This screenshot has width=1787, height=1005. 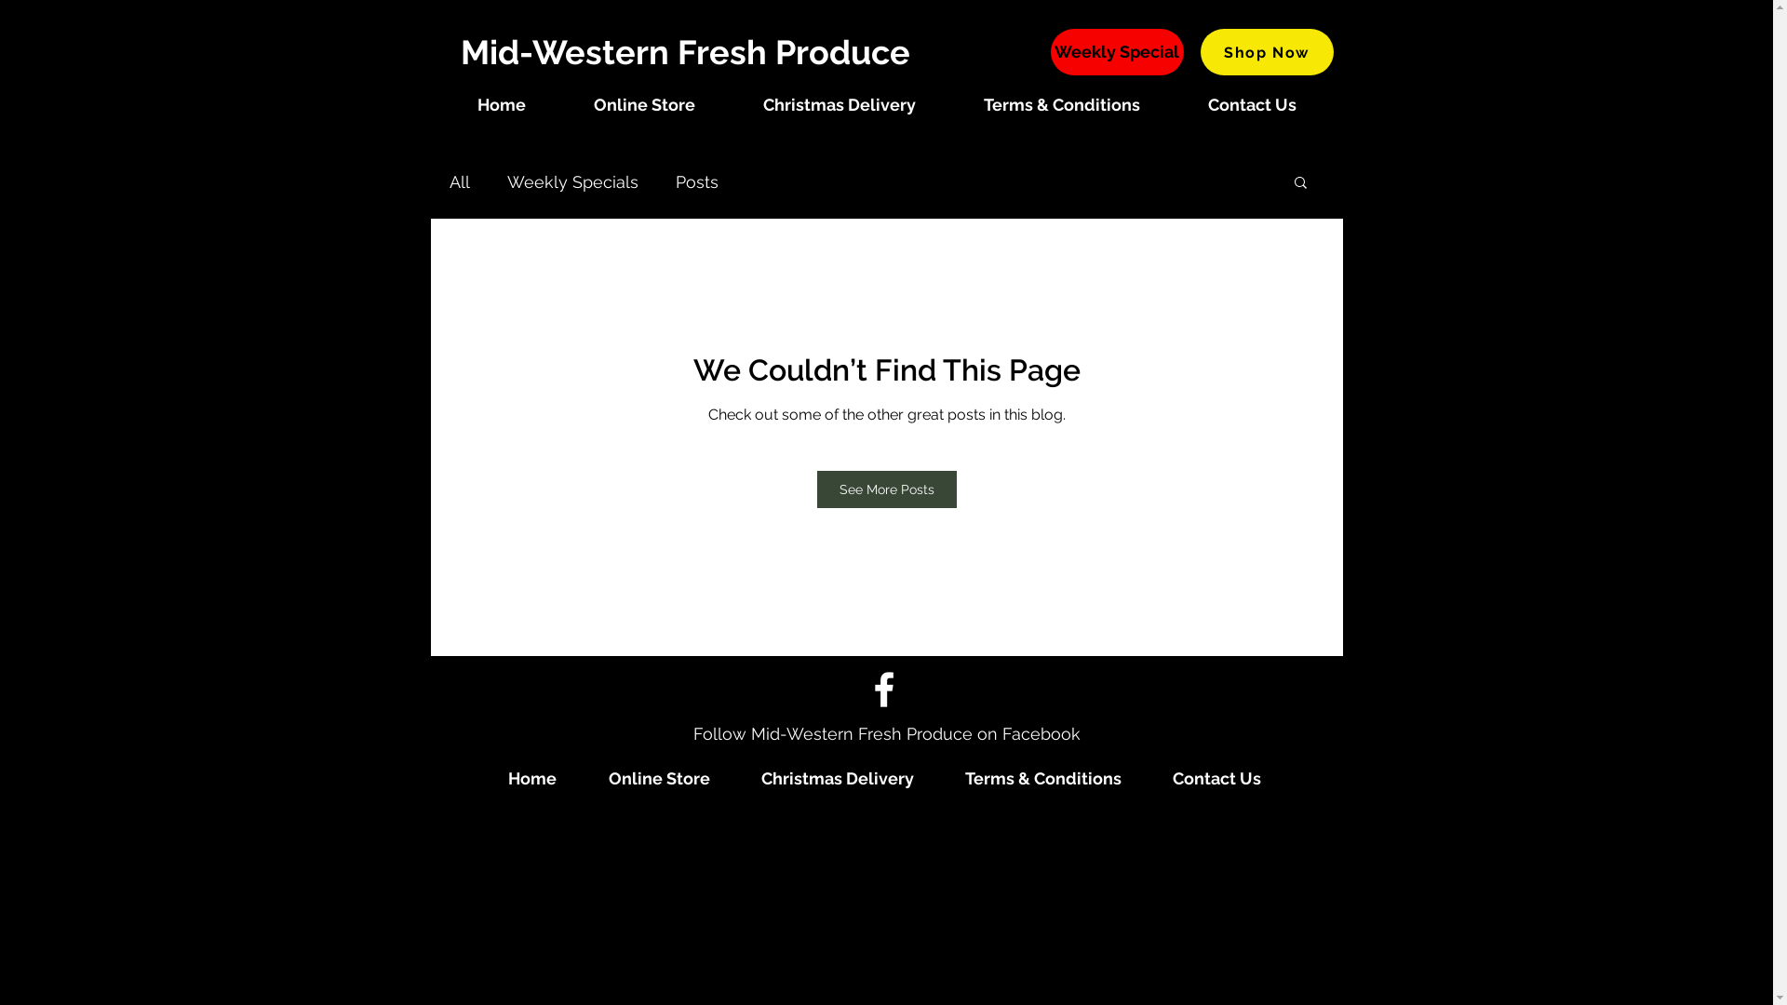 What do you see at coordinates (659, 779) in the screenshot?
I see `Online Store` at bounding box center [659, 779].